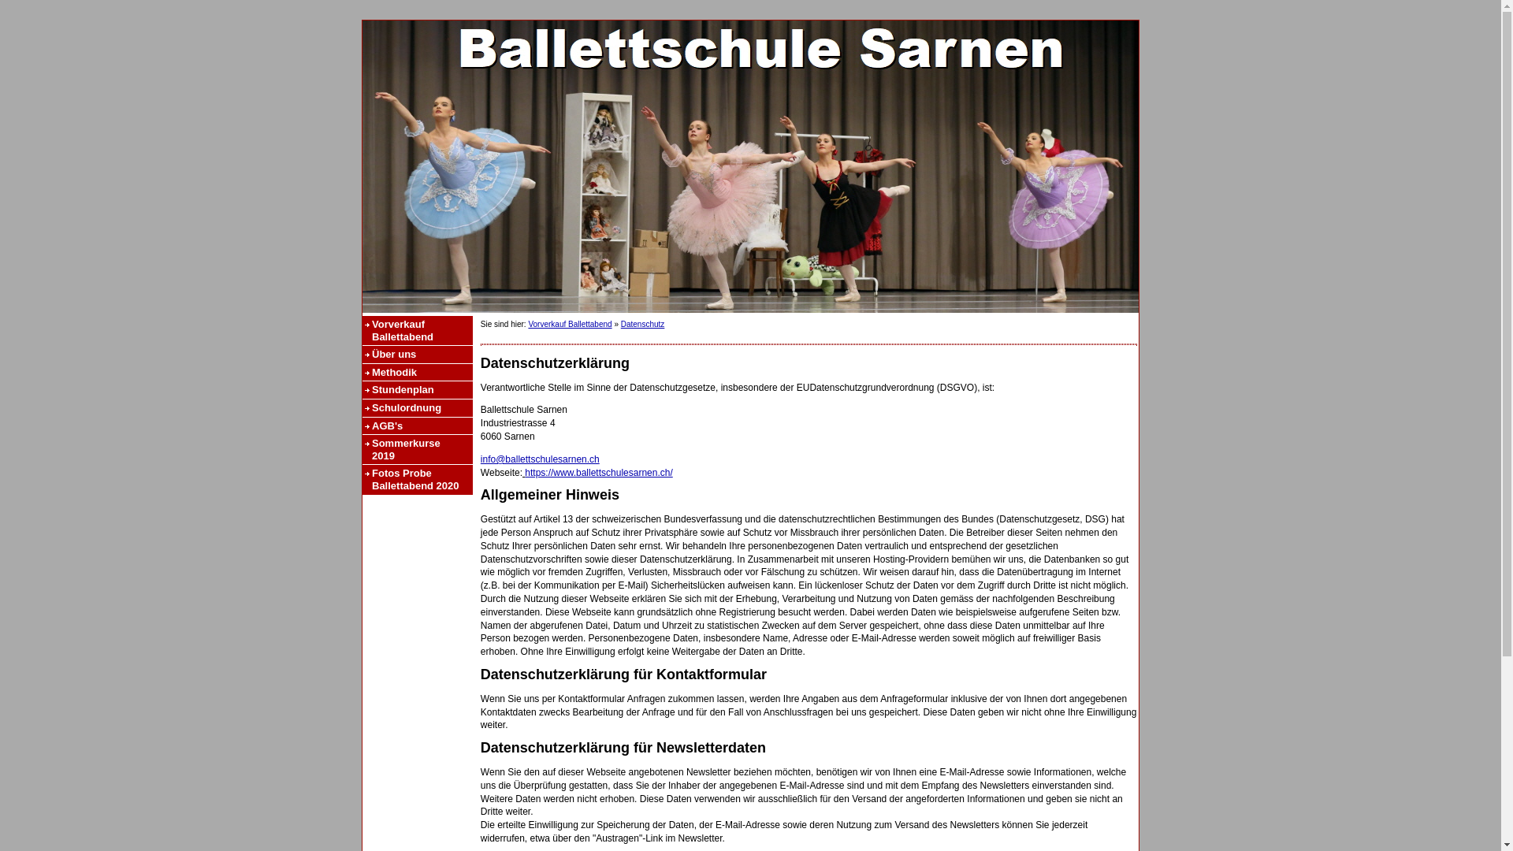 Image resolution: width=1513 pixels, height=851 pixels. What do you see at coordinates (418, 390) in the screenshot?
I see `Stundenplan` at bounding box center [418, 390].